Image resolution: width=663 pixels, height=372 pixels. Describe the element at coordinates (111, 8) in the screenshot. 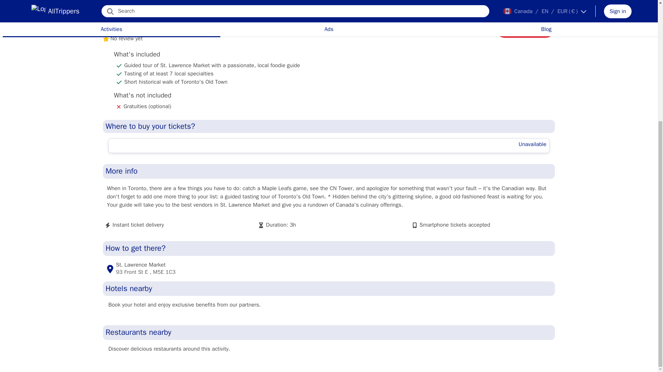

I see `Canada` at that location.